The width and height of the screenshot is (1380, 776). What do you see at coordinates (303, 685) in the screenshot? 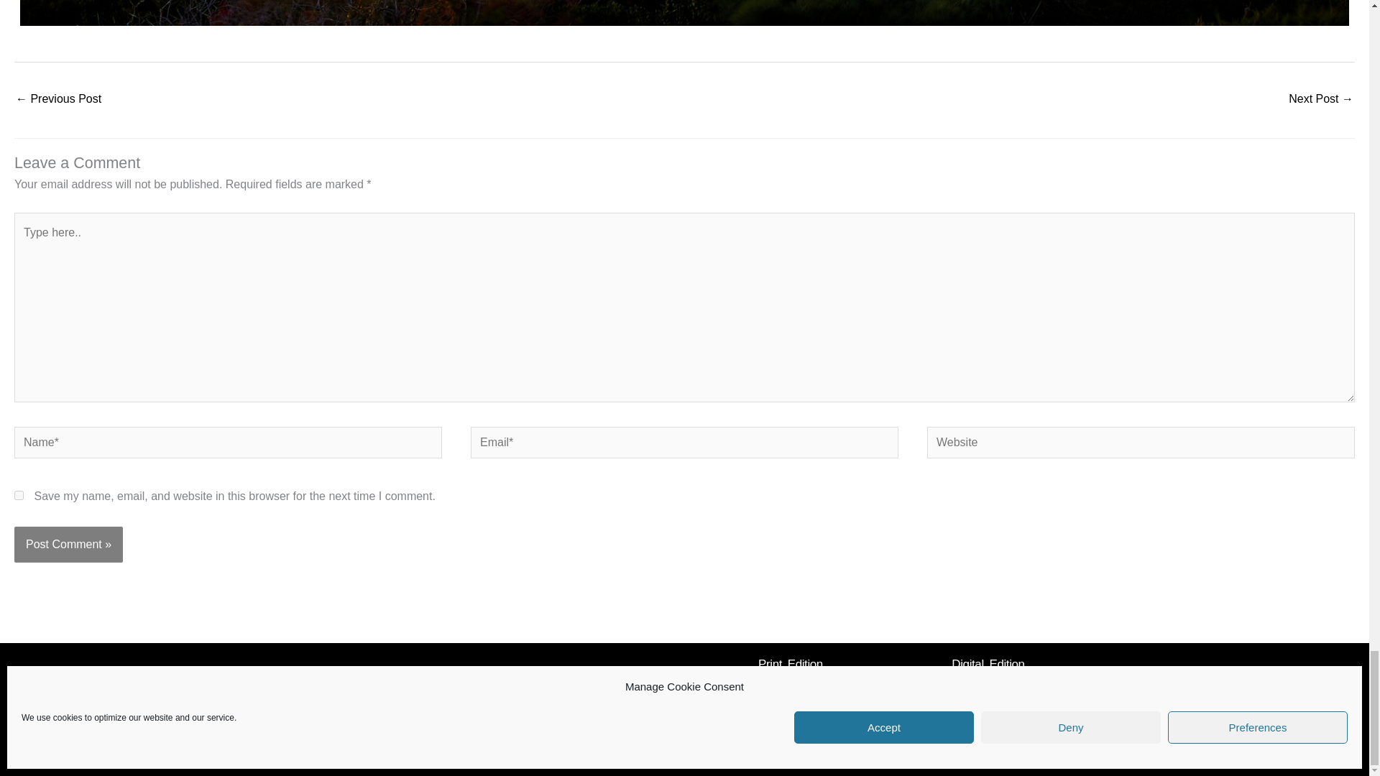
I see `Facebook` at bounding box center [303, 685].